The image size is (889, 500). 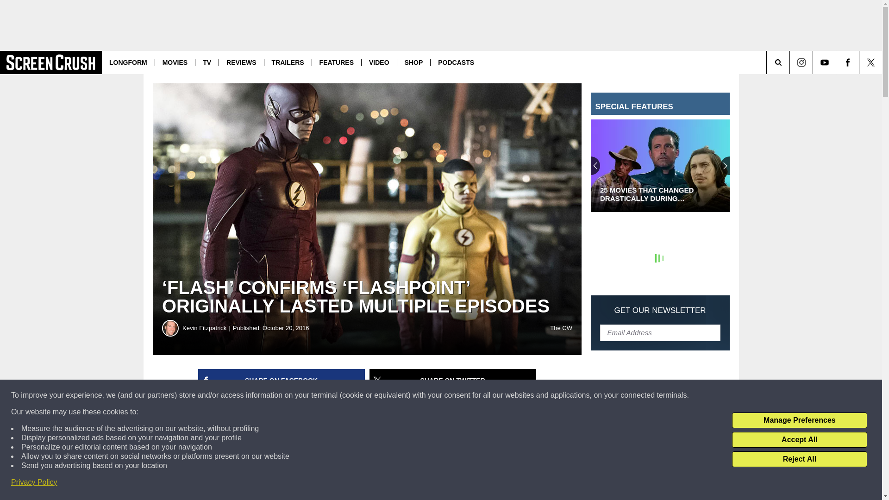 What do you see at coordinates (251, 494) in the screenshot?
I see `a number of lasting changes` at bounding box center [251, 494].